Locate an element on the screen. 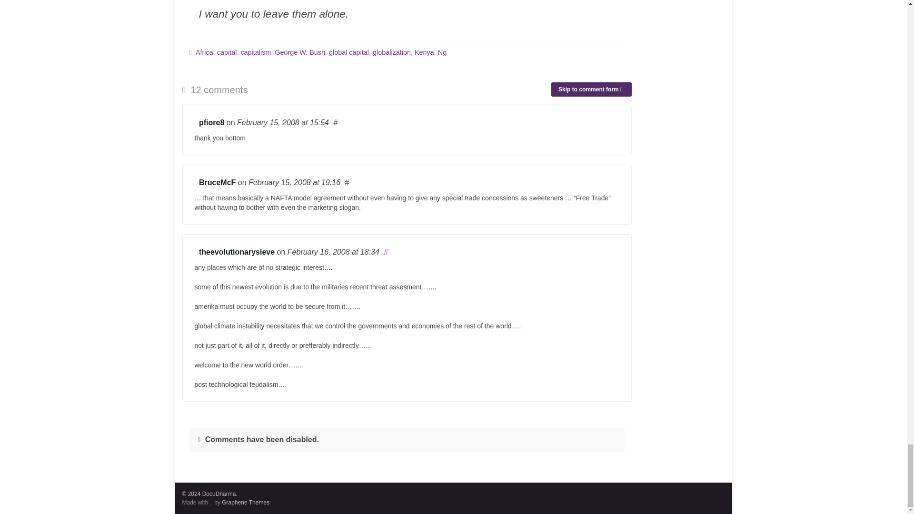 This screenshot has height=514, width=914. BruceMcF is located at coordinates (217, 182).